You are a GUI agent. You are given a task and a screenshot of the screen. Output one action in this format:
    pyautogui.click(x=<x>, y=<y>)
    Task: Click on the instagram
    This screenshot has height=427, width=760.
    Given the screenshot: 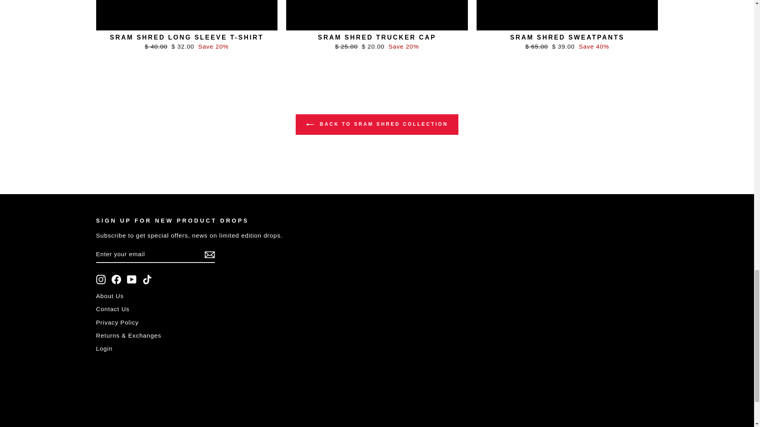 What is the action you would take?
    pyautogui.click(x=101, y=280)
    